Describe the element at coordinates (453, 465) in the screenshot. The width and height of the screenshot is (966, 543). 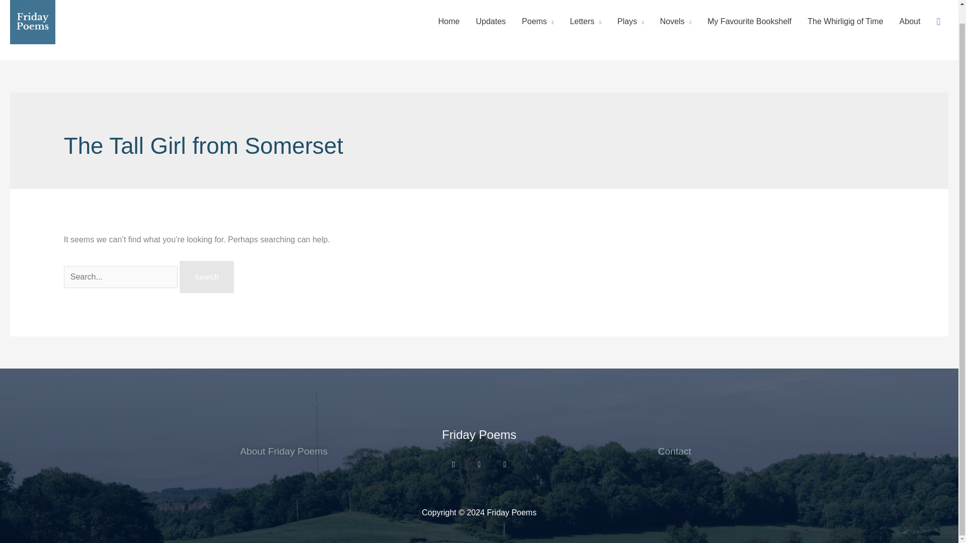
I see `Instagram` at that location.